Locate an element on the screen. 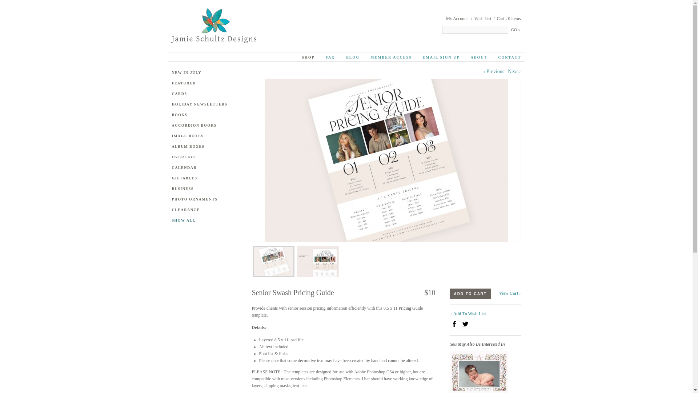  CALENDAR is located at coordinates (206, 167).